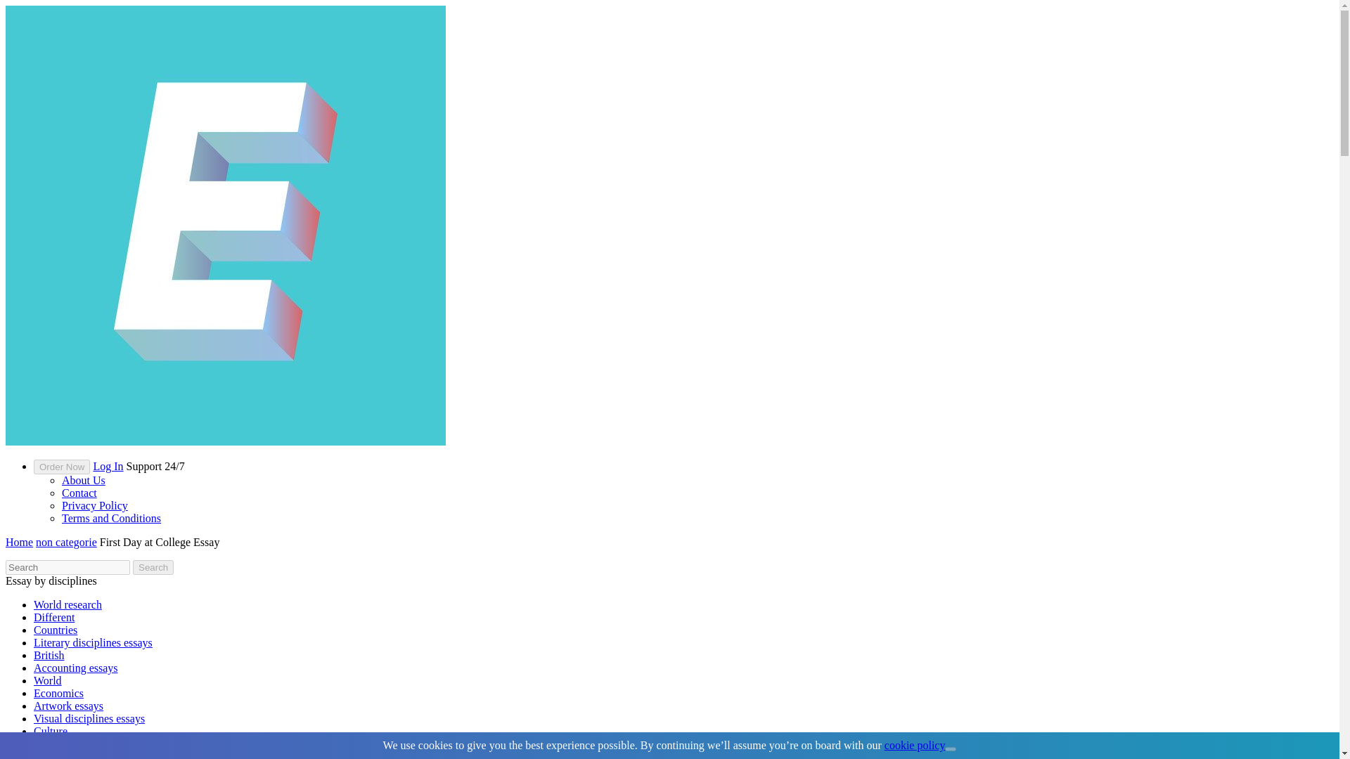  What do you see at coordinates (83, 481) in the screenshot?
I see `About Us` at bounding box center [83, 481].